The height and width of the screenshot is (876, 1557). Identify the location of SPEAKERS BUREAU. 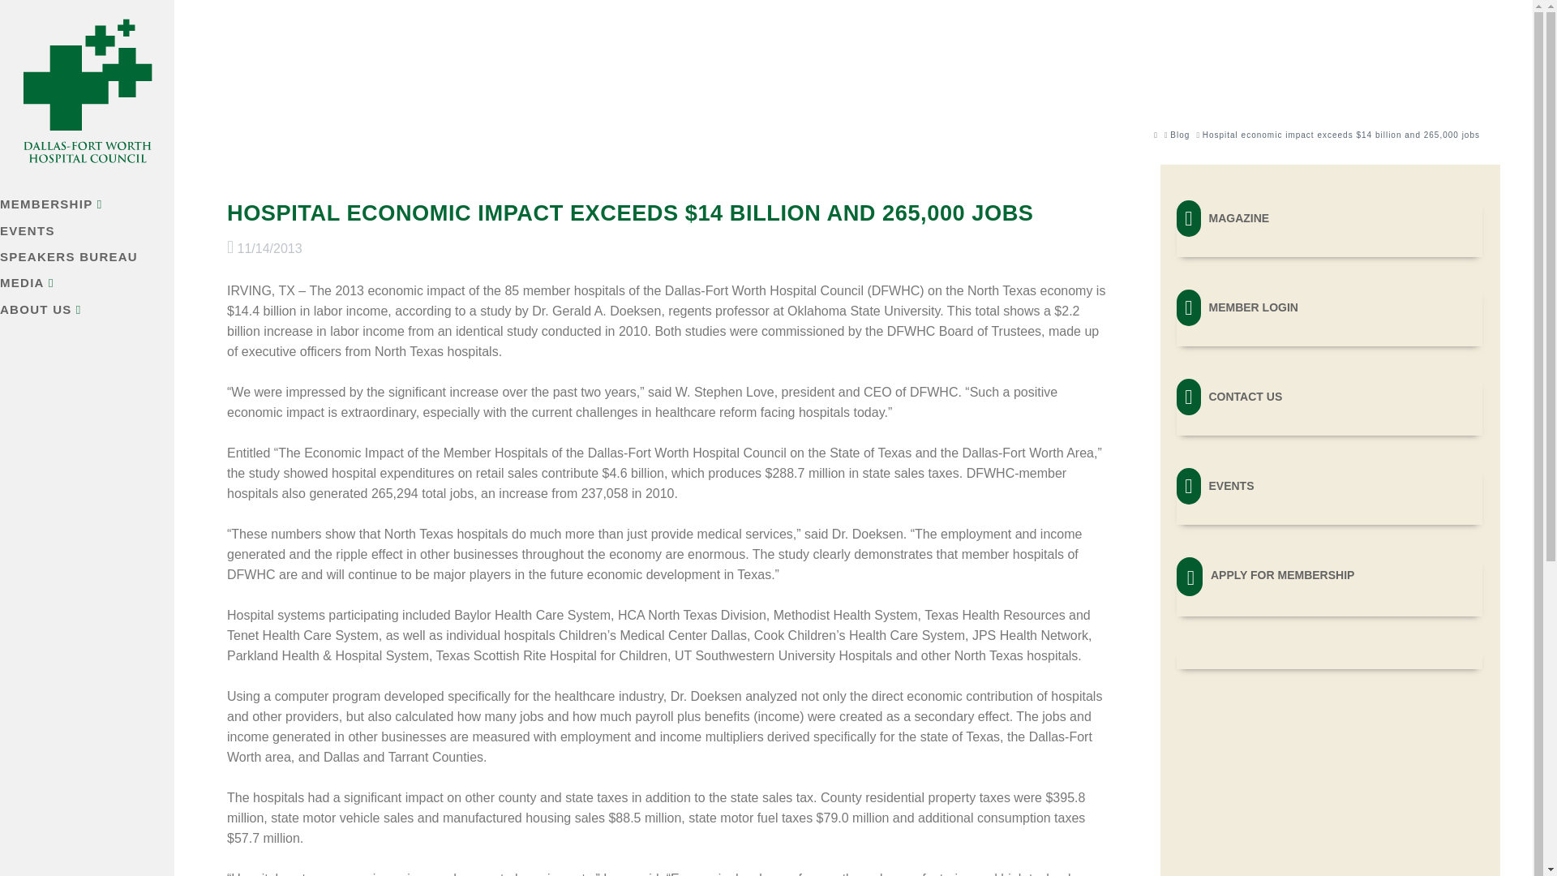
(92, 258).